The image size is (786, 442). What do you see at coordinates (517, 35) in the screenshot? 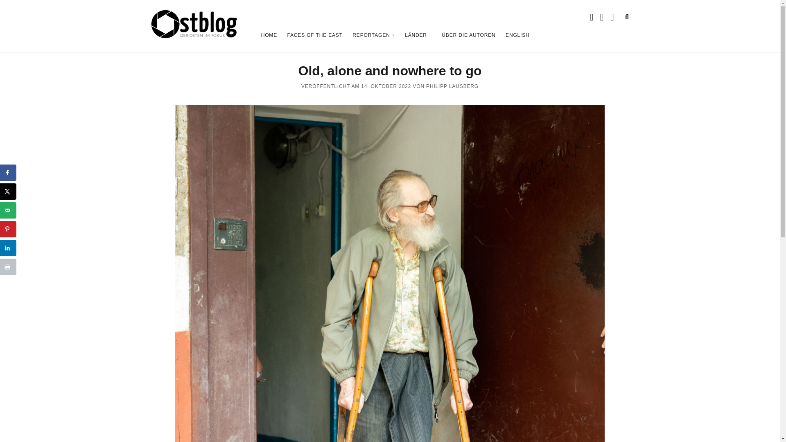
I see `English` at bounding box center [517, 35].